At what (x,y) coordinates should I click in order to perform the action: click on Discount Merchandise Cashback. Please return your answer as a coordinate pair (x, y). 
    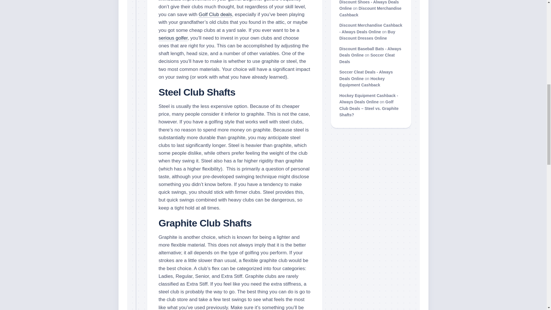
    Looking at the image, I should click on (370, 11).